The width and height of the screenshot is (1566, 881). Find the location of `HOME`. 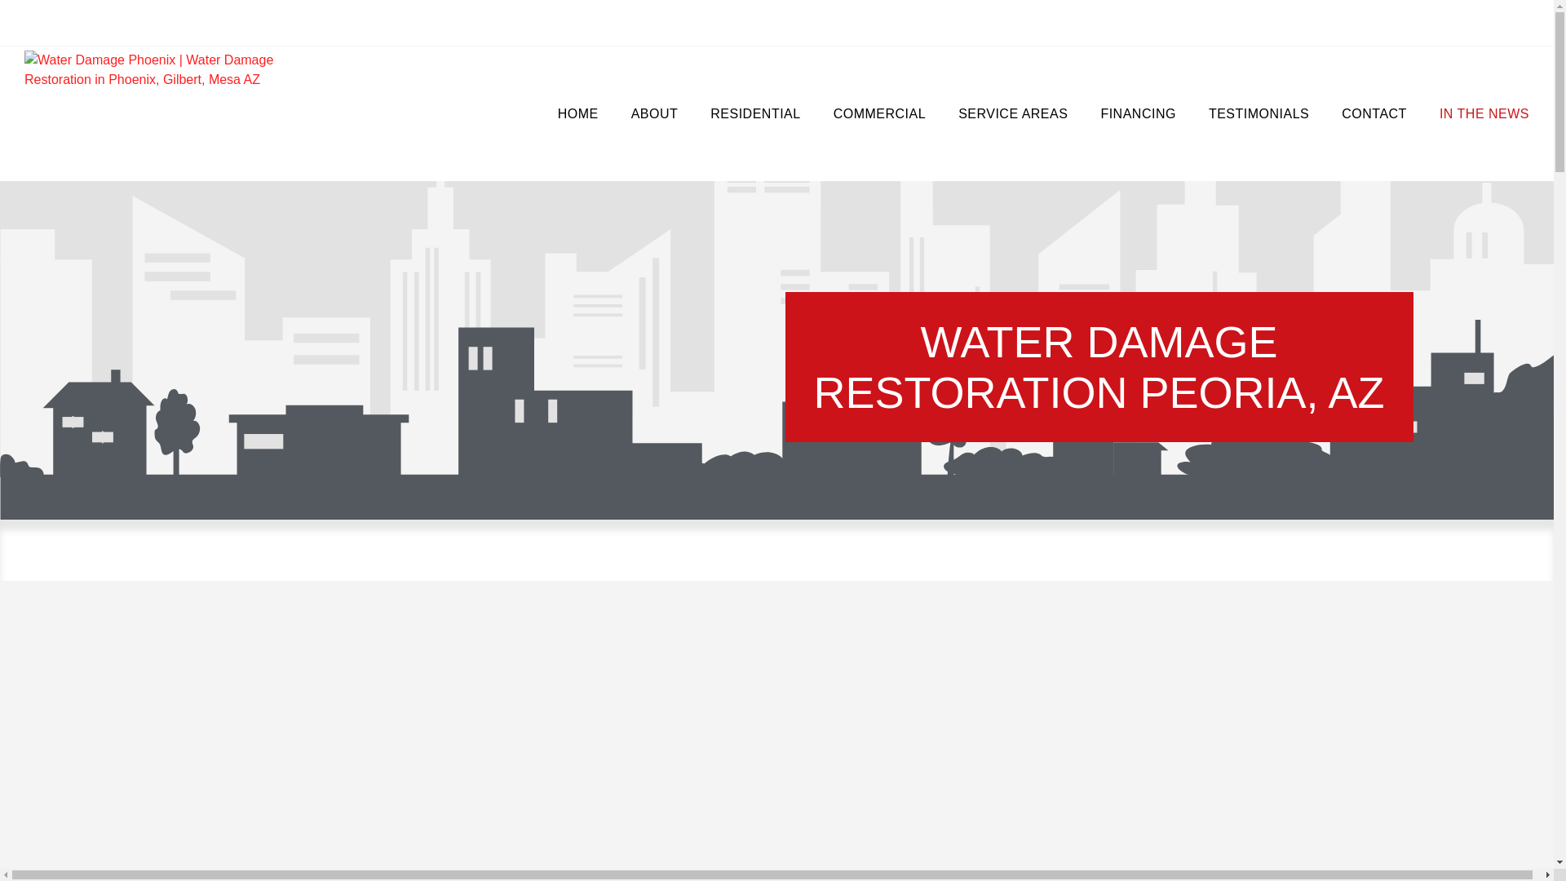

HOME is located at coordinates (578, 114).